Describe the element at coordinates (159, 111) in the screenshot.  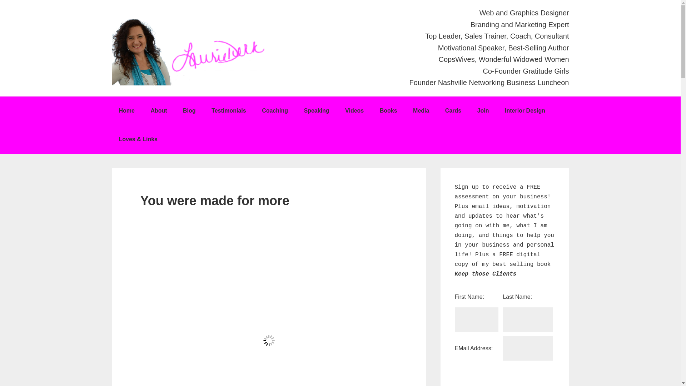
I see `About` at that location.